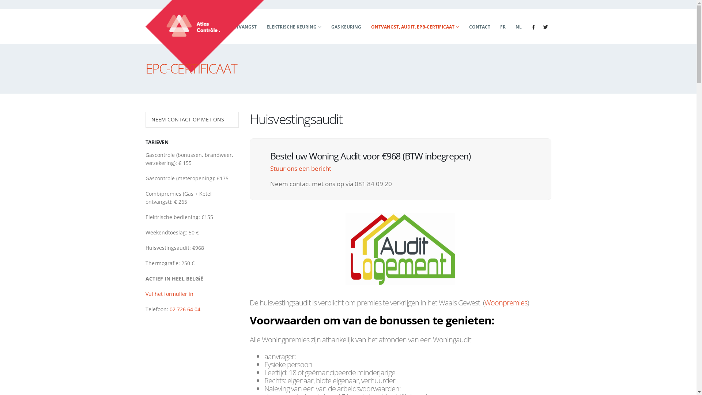  Describe the element at coordinates (242, 26) in the screenshot. I see `ONTVANGST` at that location.